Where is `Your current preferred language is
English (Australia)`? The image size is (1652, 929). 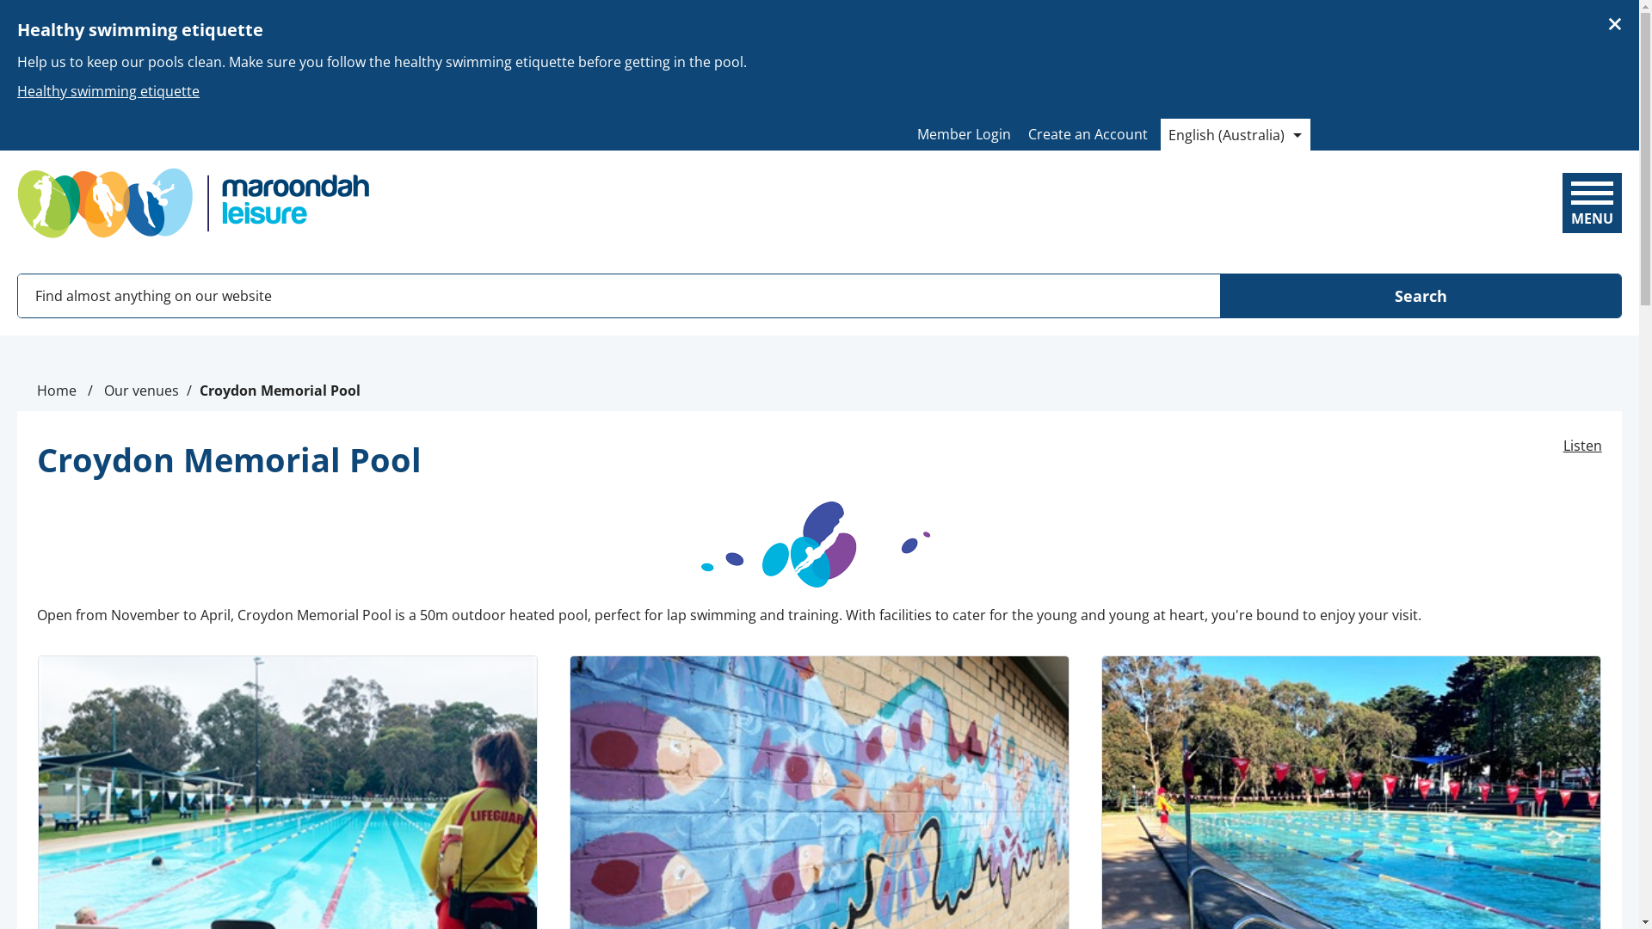
Your current preferred language is
English (Australia) is located at coordinates (1235, 134).